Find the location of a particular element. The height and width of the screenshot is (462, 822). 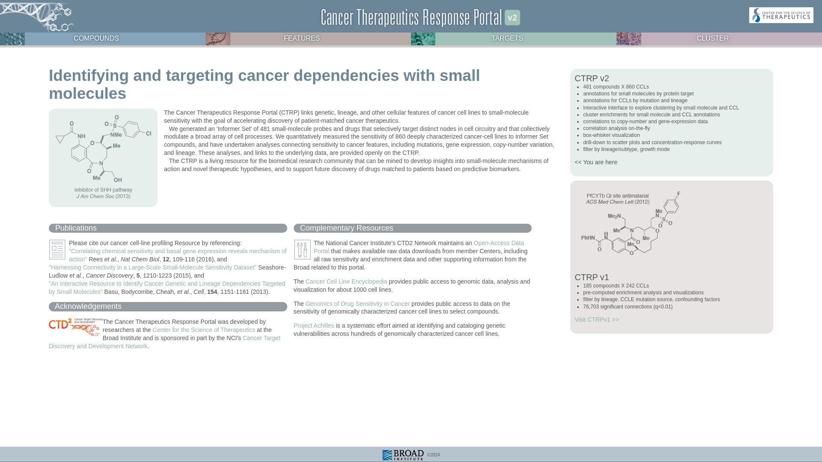

CLUSTER is located at coordinates (713, 37).